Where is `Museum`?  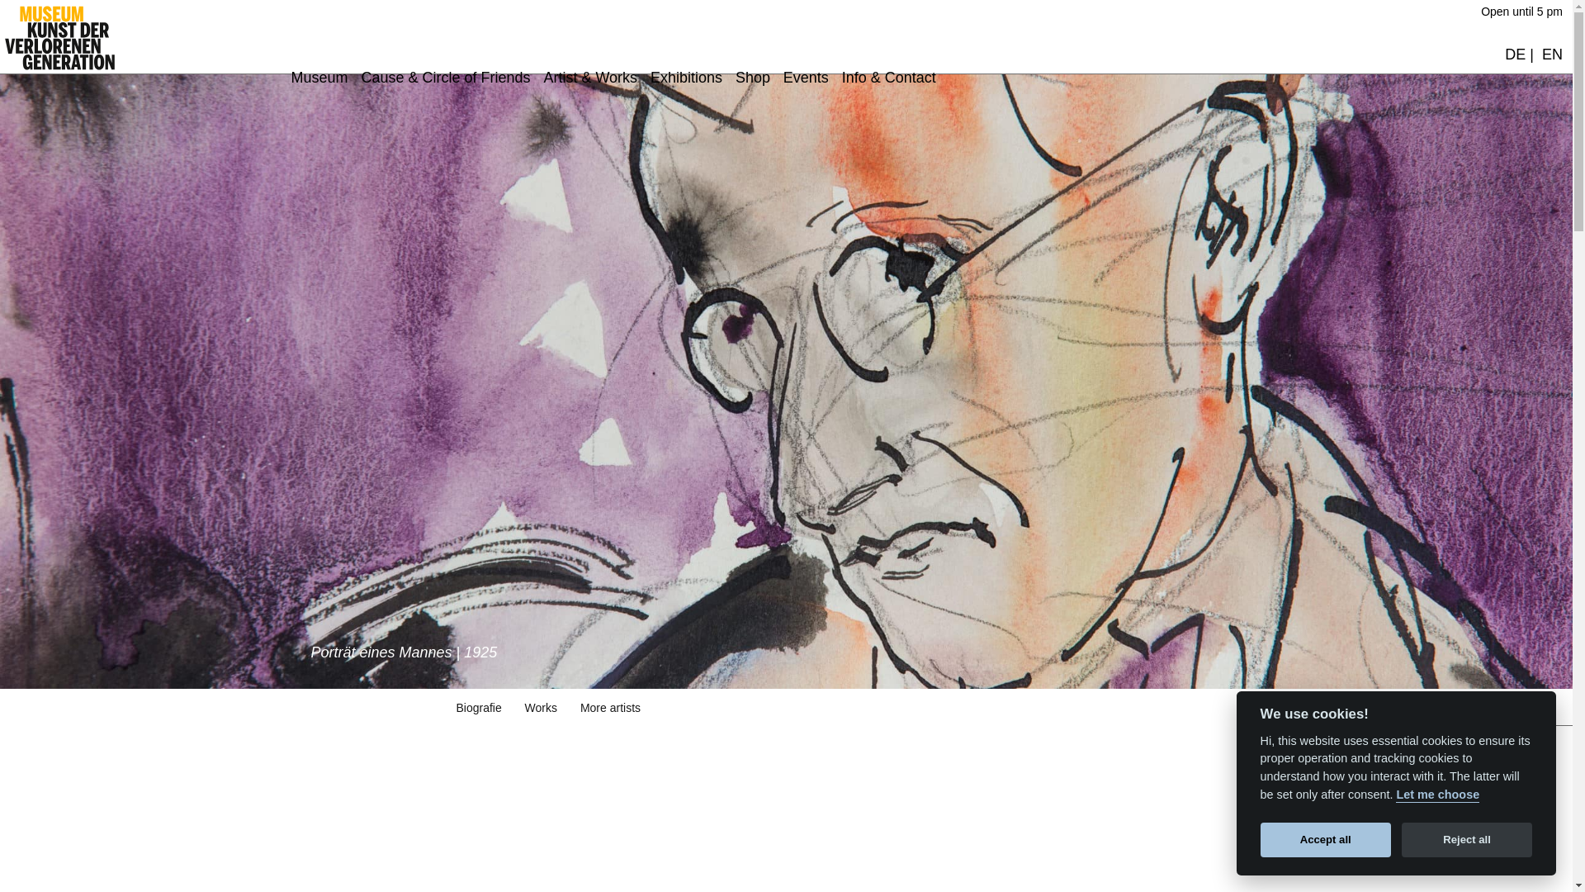
Museum is located at coordinates (503, 80).